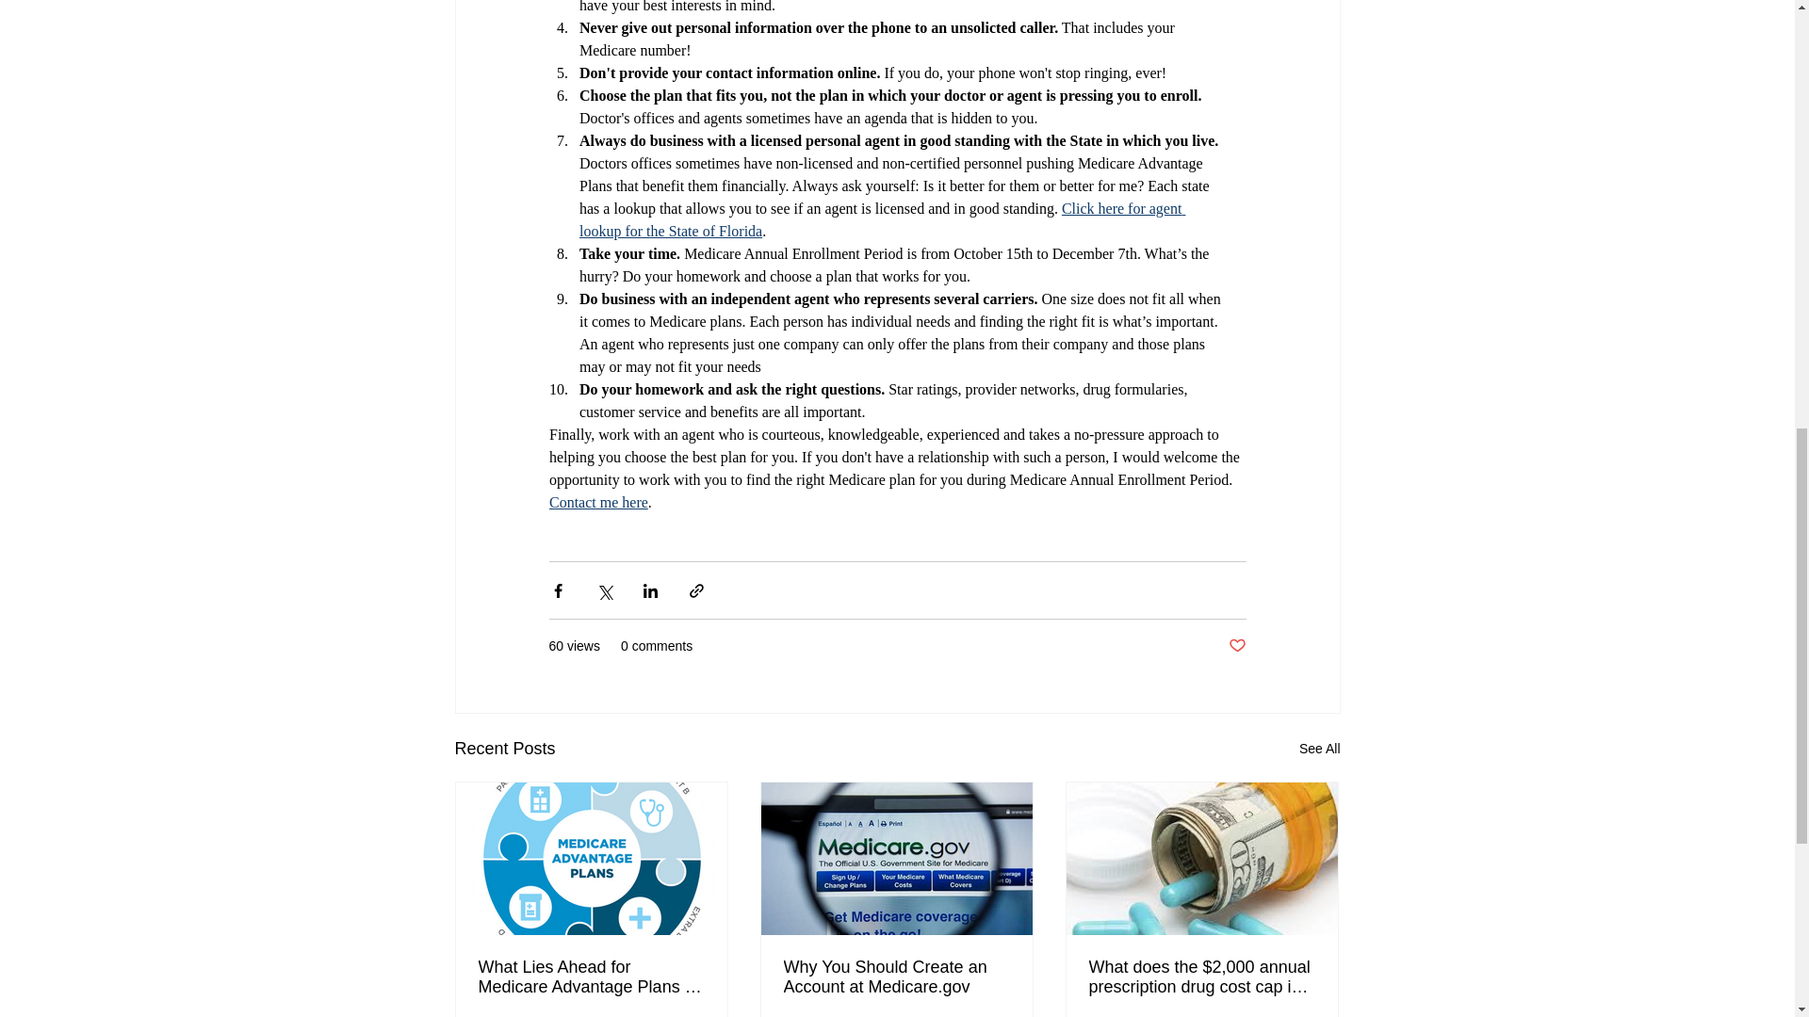 The height and width of the screenshot is (1017, 1809). I want to click on Contact me here, so click(597, 502).